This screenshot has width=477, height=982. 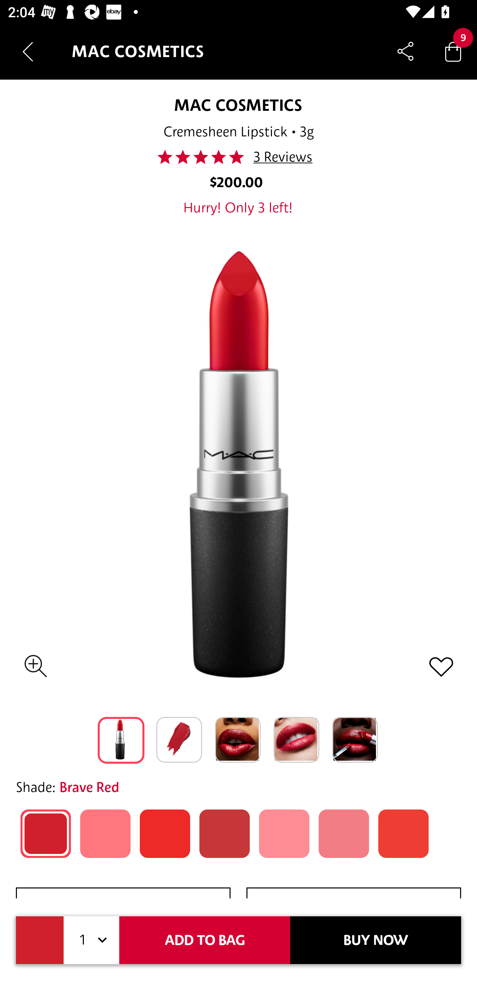 I want to click on Share, so click(x=405, y=51).